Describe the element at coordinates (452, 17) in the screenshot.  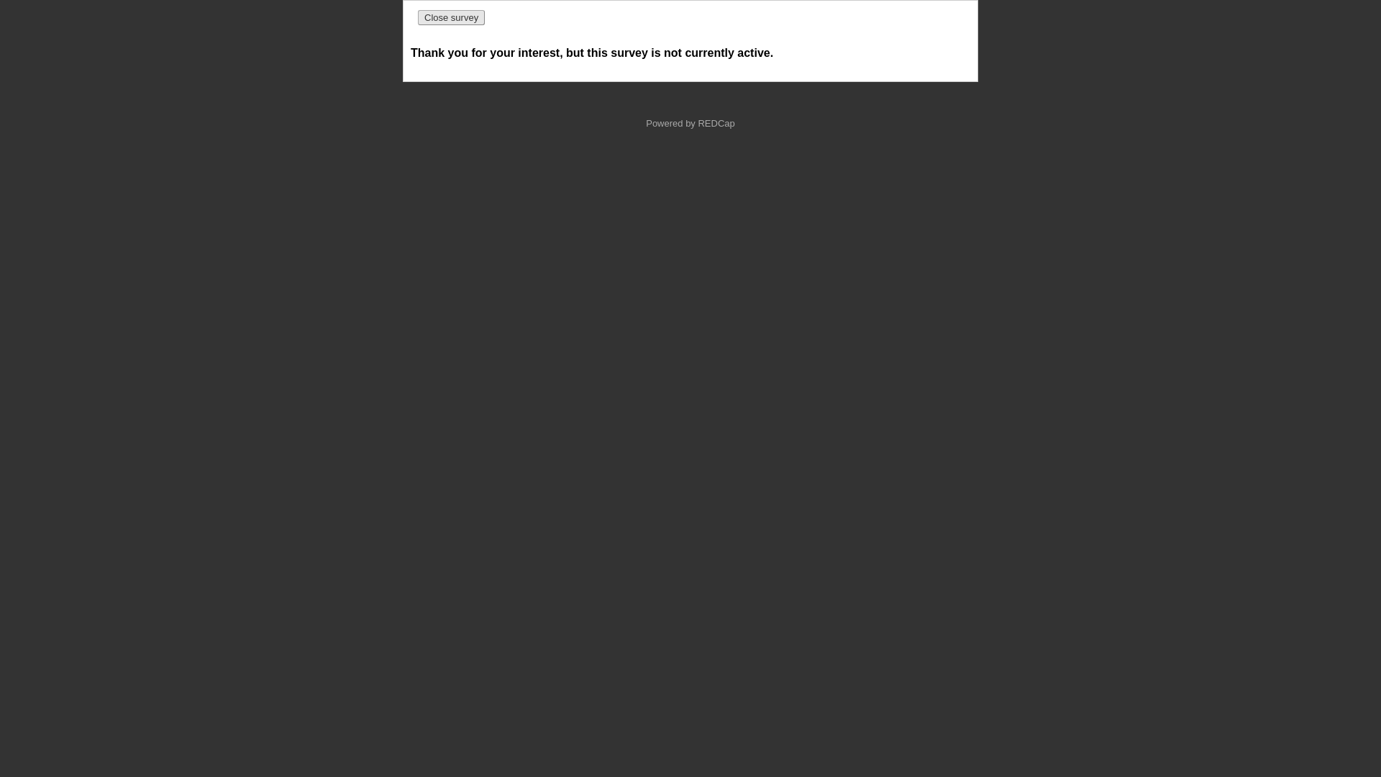
I see `Close survey` at that location.